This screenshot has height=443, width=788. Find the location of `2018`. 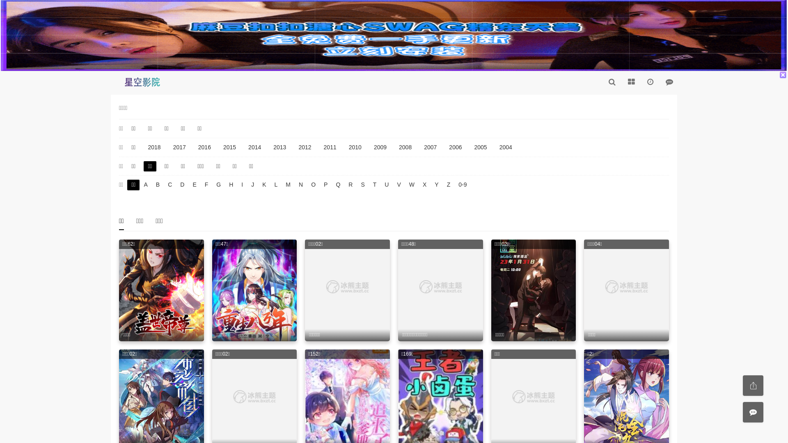

2018 is located at coordinates (154, 148).